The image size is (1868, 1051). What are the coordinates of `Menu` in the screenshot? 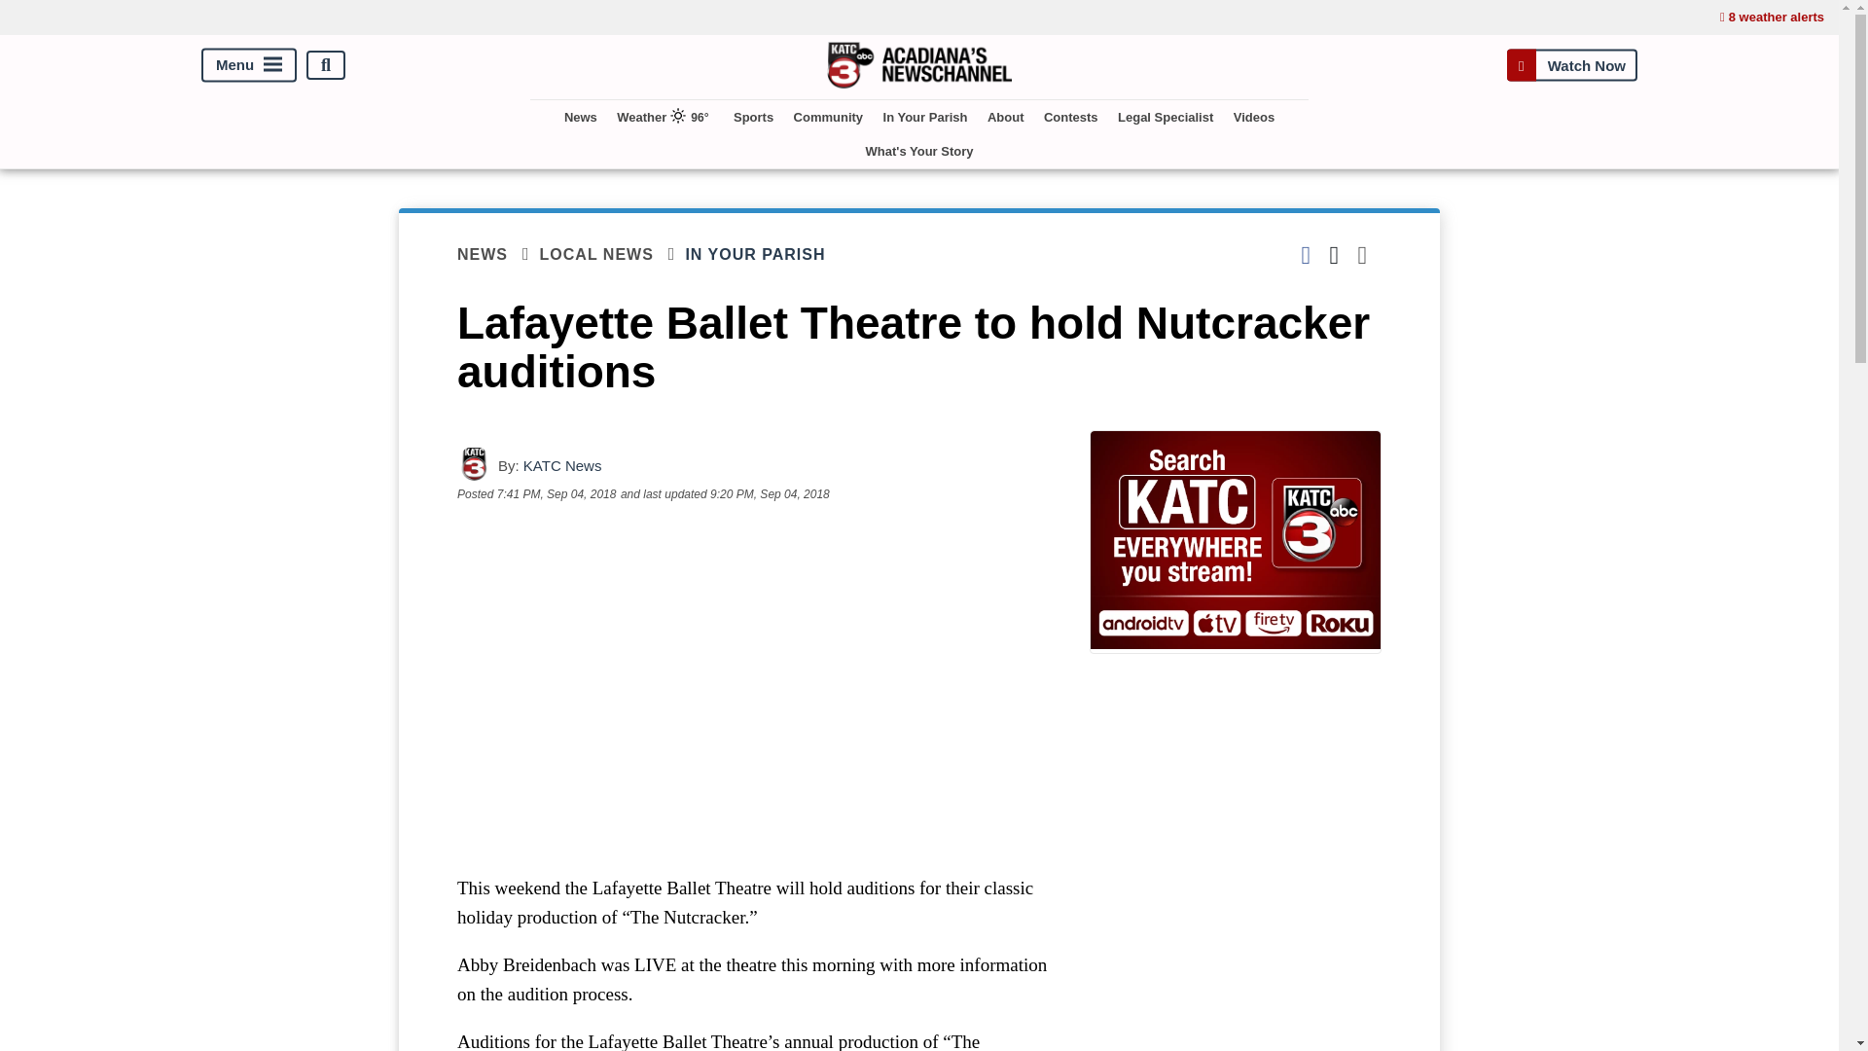 It's located at (249, 65).